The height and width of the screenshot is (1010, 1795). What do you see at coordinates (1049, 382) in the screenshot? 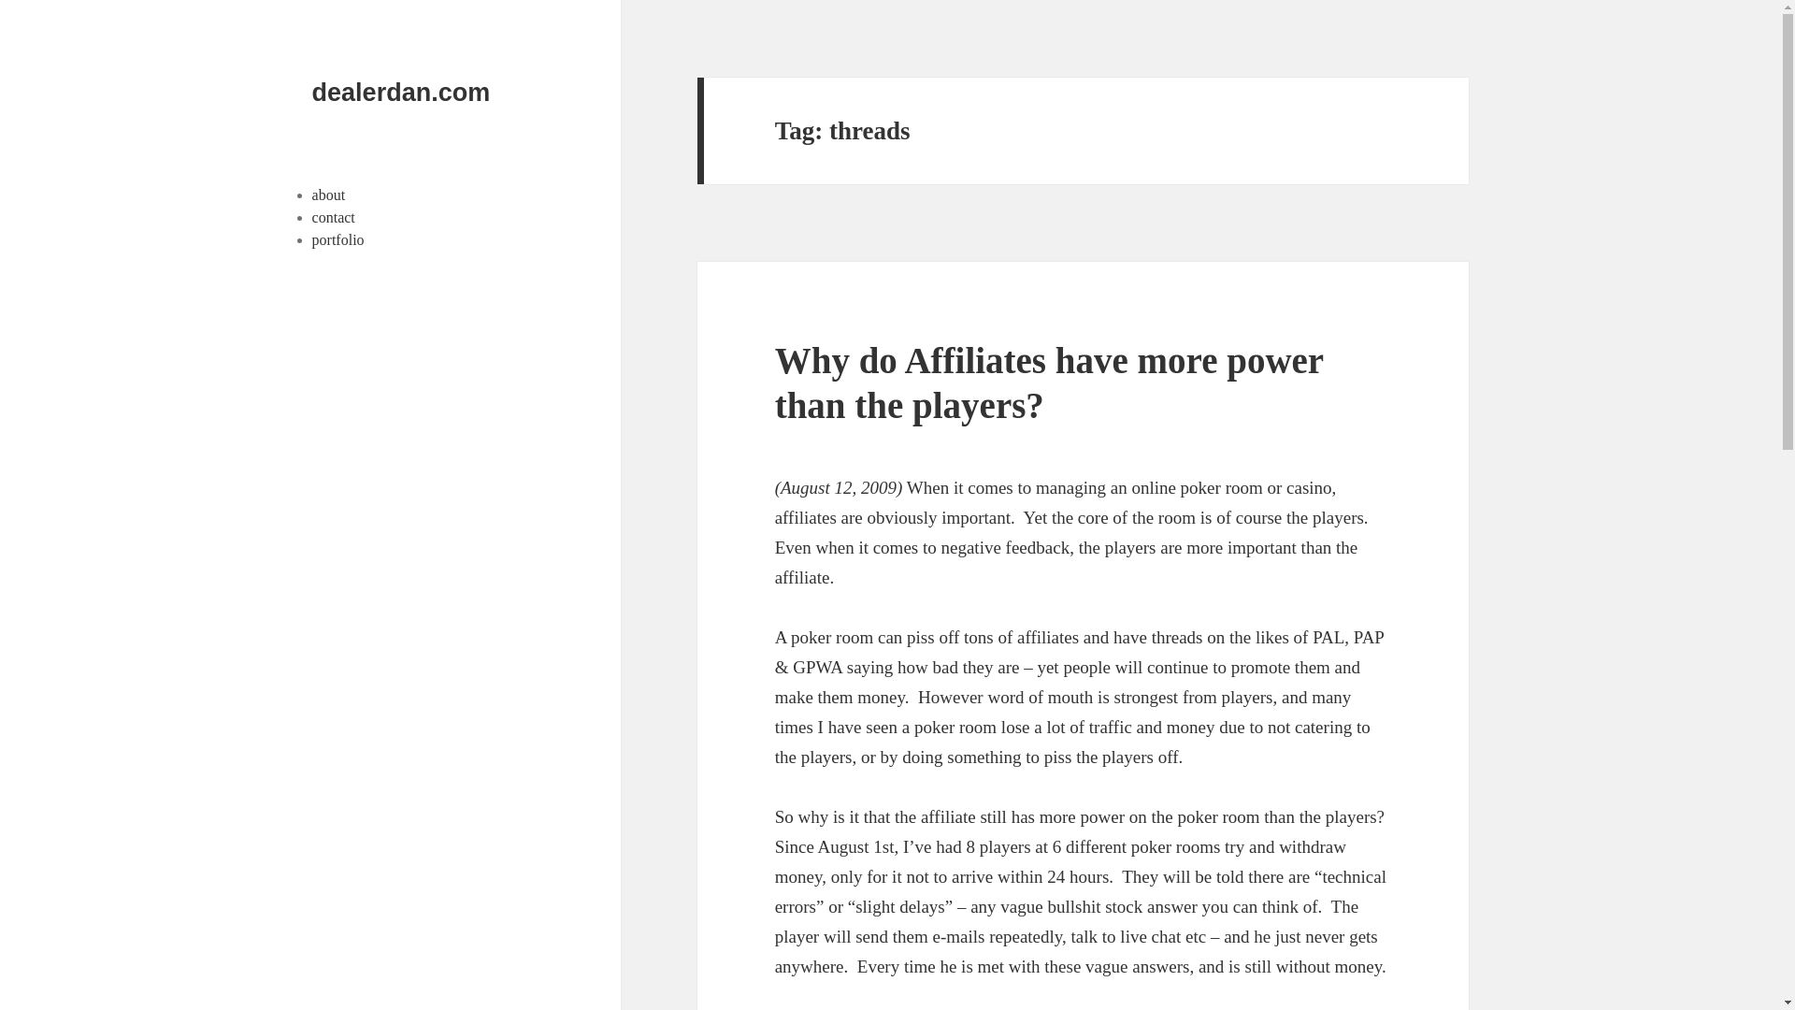
I see `Why do Affiliates have more power than the players?` at bounding box center [1049, 382].